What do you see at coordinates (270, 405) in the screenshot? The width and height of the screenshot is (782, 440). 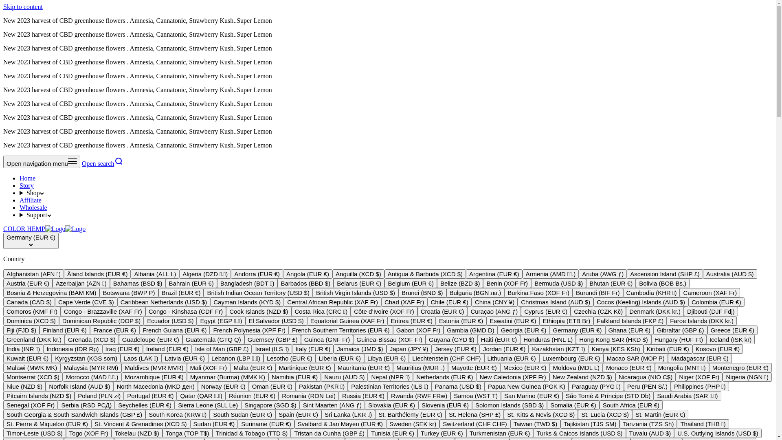 I see `Singapore (SGD $)` at bounding box center [270, 405].